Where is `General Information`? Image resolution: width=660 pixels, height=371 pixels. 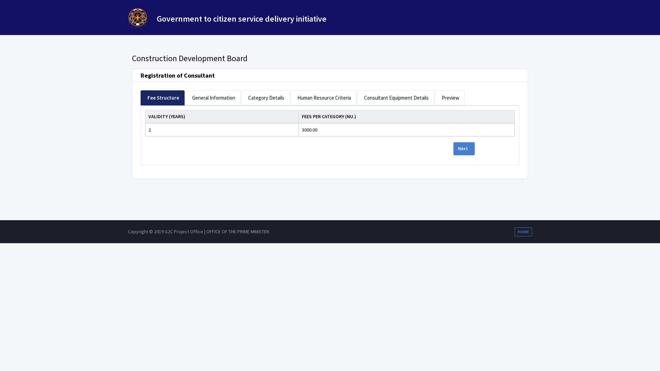 General Information is located at coordinates (213, 98).